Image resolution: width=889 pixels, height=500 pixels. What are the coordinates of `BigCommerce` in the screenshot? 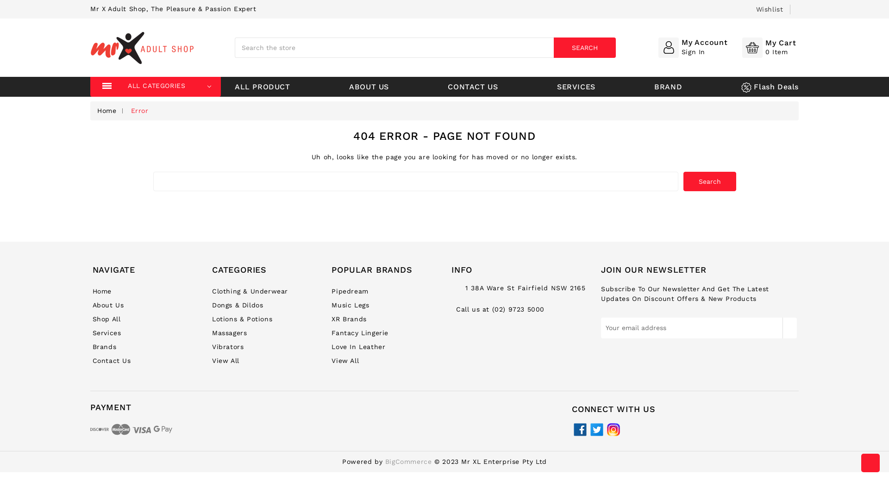 It's located at (408, 462).